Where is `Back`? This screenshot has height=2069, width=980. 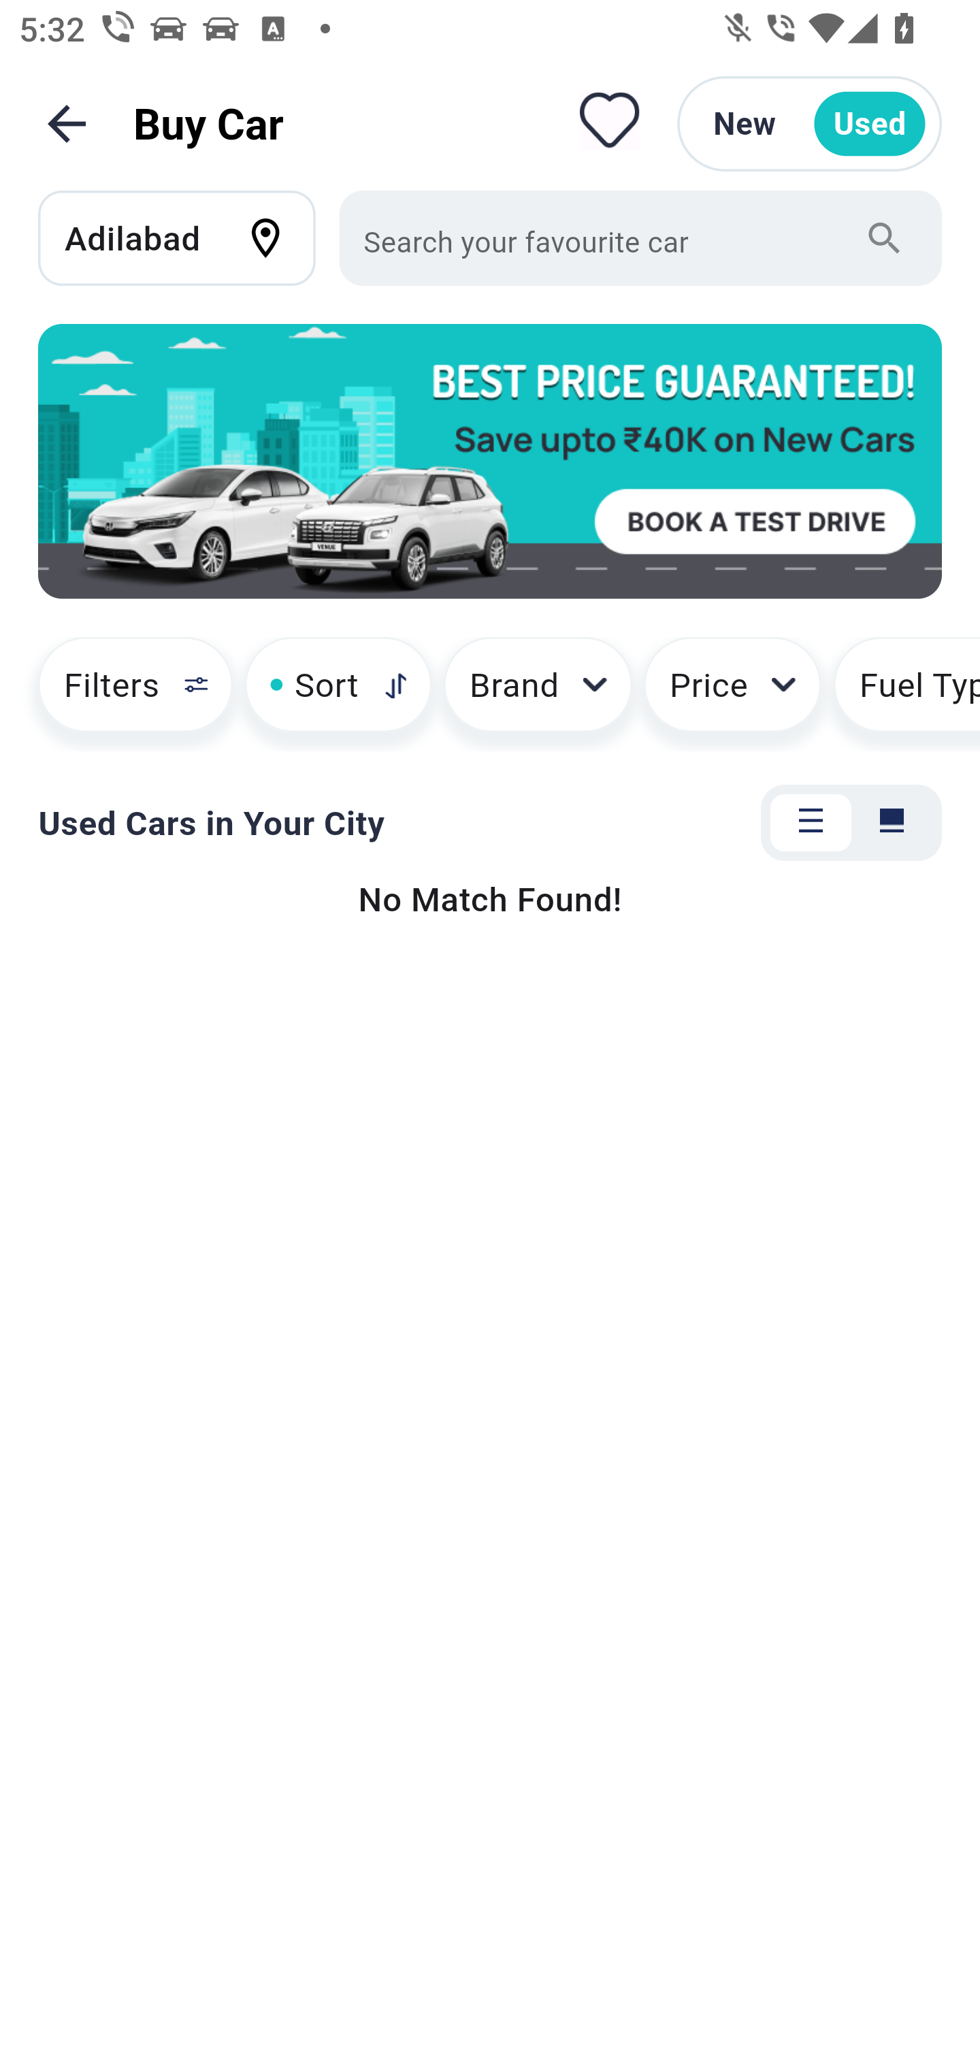 Back is located at coordinates (67, 124).